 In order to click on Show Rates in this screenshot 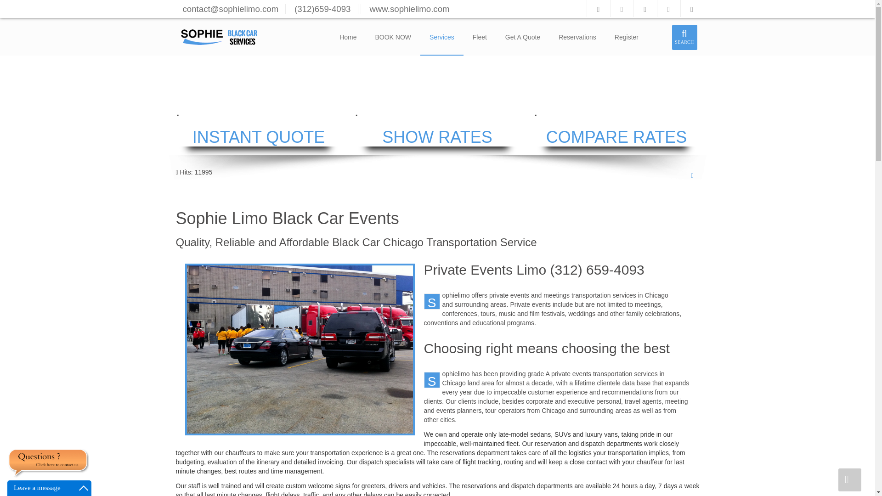, I will do `click(258, 137)`.